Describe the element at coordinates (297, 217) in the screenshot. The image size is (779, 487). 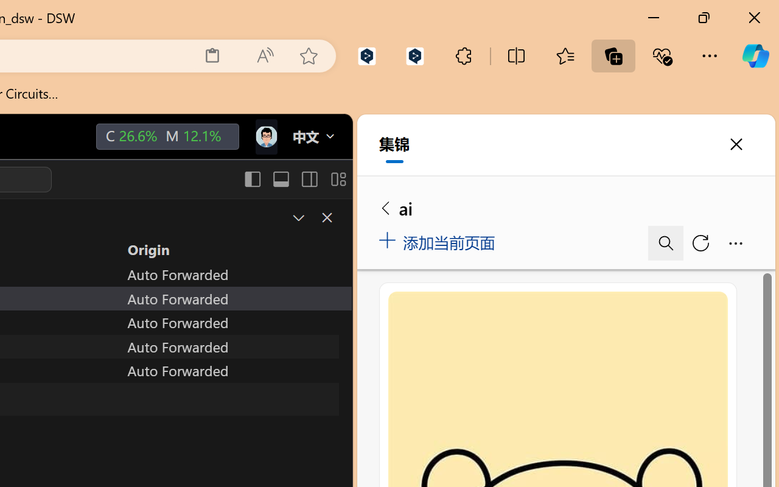
I see `Restore Panel Size` at that location.